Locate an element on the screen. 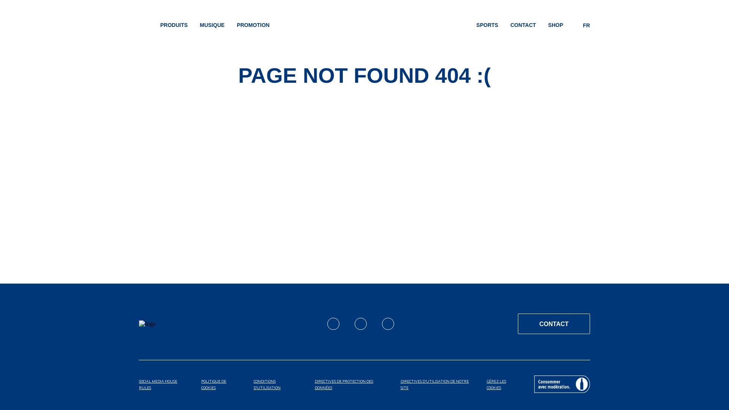 Image resolution: width=729 pixels, height=410 pixels. PRODUITS is located at coordinates (174, 27).